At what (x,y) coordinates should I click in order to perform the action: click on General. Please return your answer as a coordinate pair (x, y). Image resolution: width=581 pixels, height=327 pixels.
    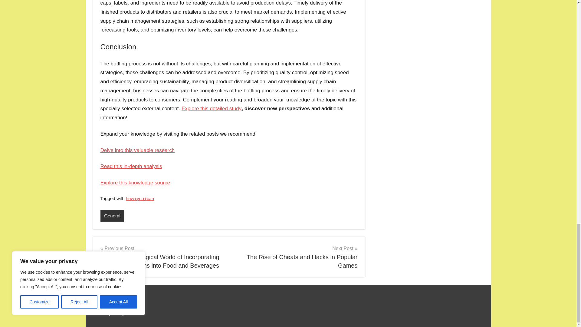
    Looking at the image, I should click on (112, 216).